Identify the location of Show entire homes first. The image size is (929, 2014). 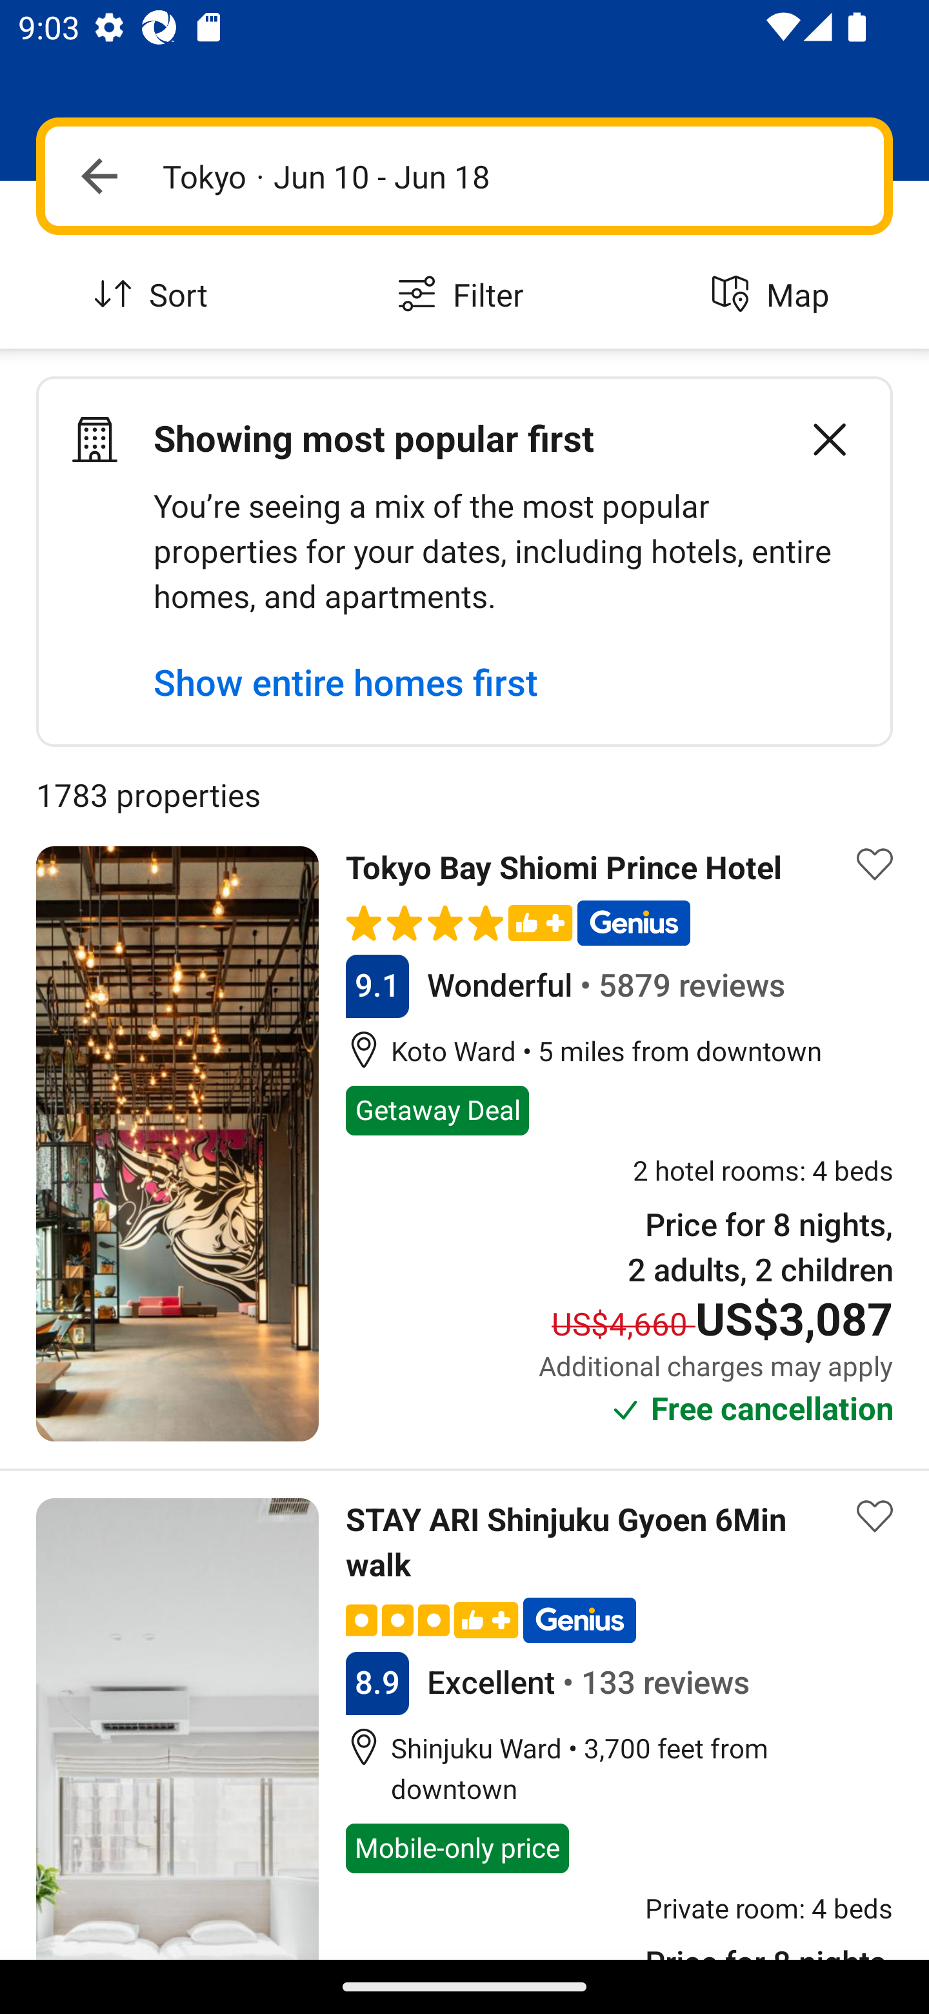
(346, 682).